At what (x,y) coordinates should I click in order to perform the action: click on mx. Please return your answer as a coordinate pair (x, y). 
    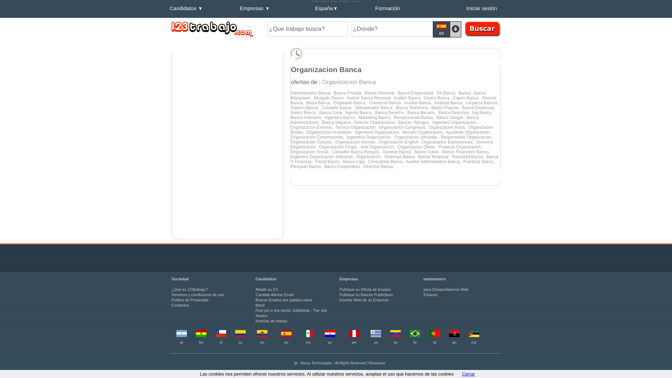
    Looking at the image, I should click on (308, 342).